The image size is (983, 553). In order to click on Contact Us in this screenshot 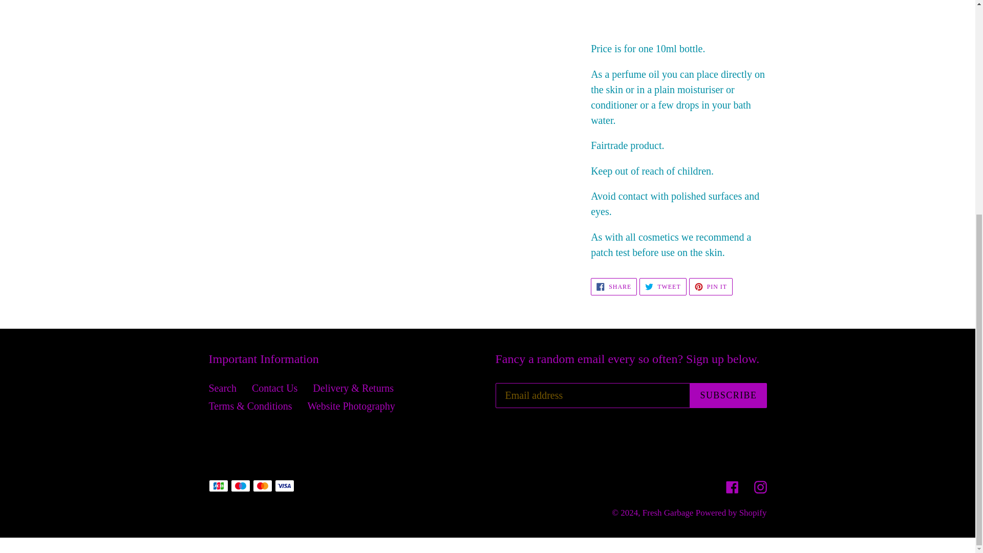, I will do `click(663, 287)`.